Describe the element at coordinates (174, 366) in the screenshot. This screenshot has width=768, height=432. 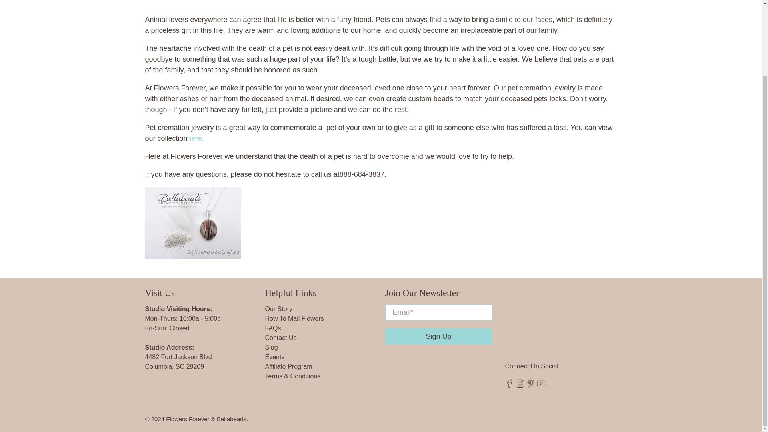
I see `Columbia, SC 29209` at that location.